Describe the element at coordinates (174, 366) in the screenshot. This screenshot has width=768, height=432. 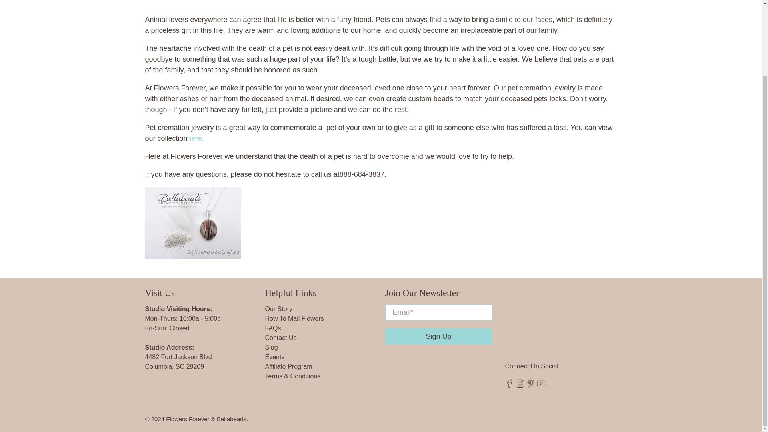
I see `Columbia, SC 29209` at that location.